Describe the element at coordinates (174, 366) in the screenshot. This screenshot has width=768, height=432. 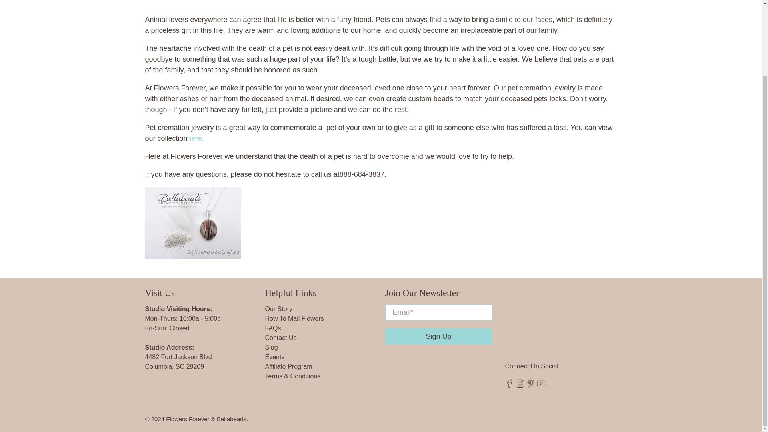
I see `Columbia, SC 29209` at that location.